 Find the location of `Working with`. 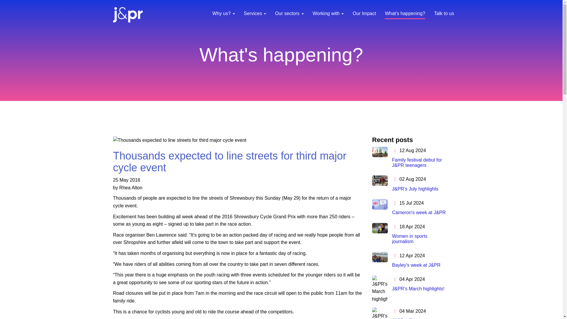

Working with is located at coordinates (328, 14).